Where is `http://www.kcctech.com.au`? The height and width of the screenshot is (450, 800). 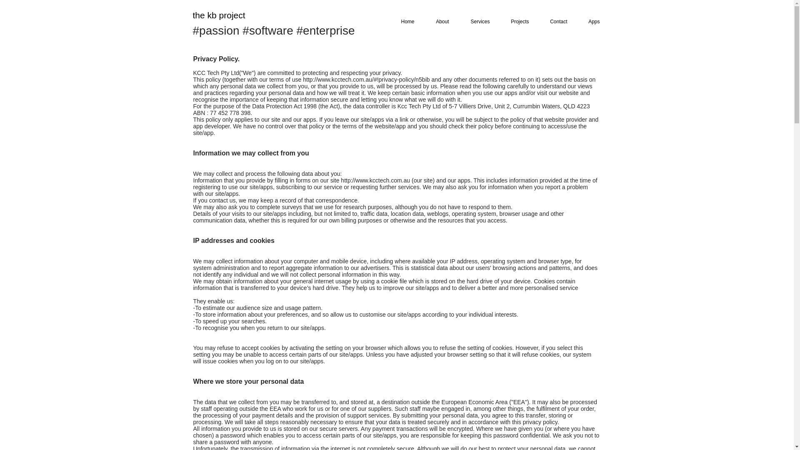 http://www.kcctech.com.au is located at coordinates (375, 180).